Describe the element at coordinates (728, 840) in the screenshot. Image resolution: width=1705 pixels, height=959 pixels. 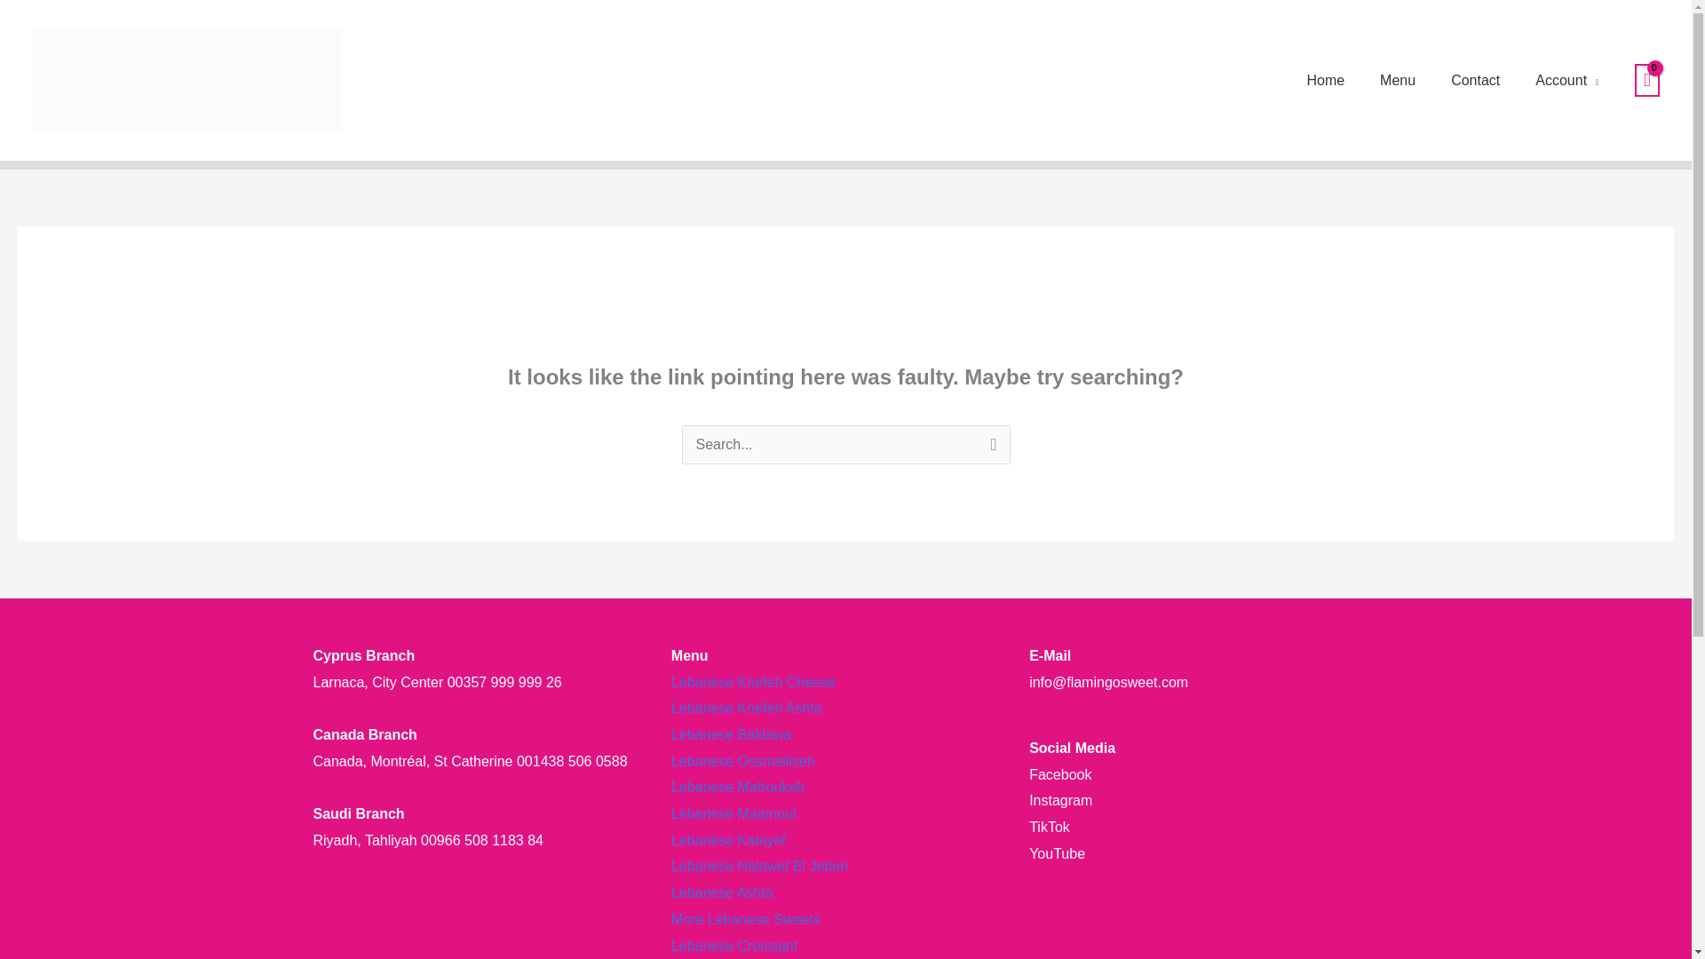
I see `Lebanese Katayef` at that location.